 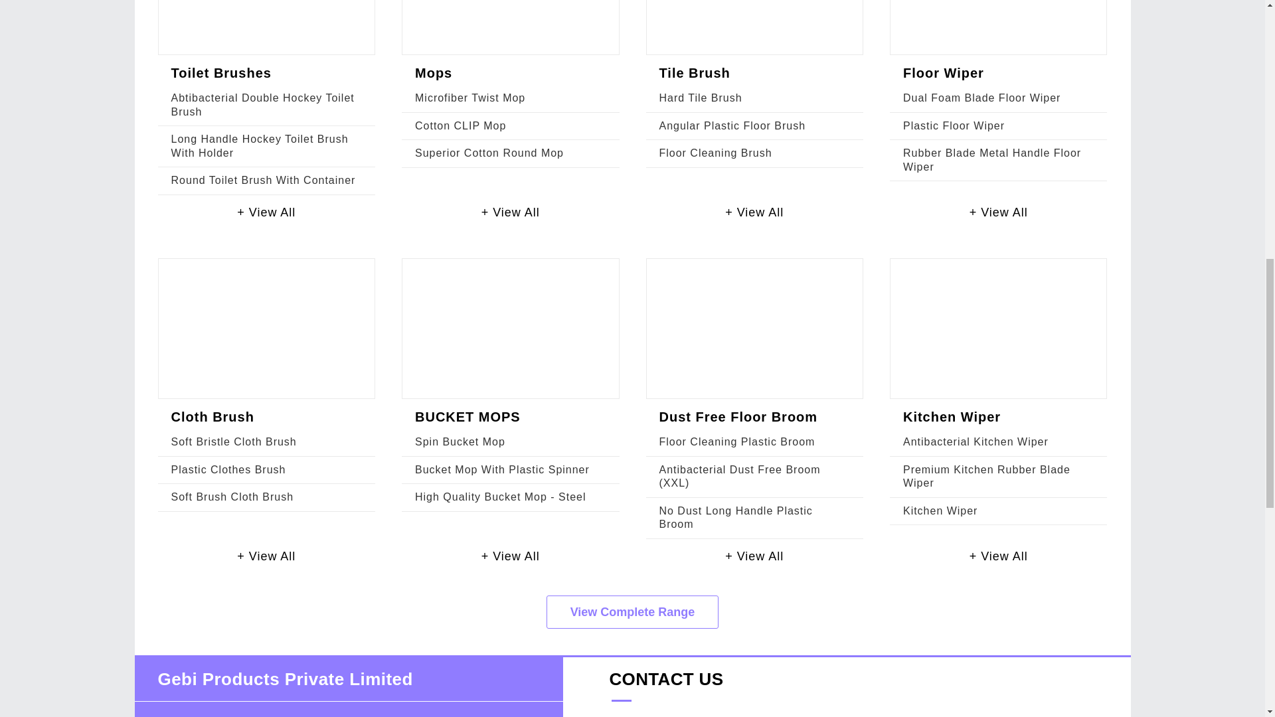 What do you see at coordinates (220, 73) in the screenshot?
I see `Toilet Brushes` at bounding box center [220, 73].